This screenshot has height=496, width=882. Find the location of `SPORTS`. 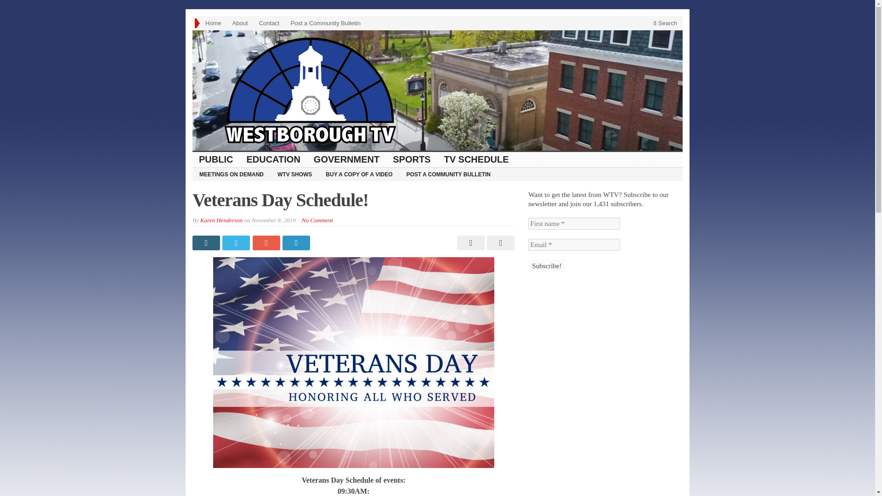

SPORTS is located at coordinates (412, 159).